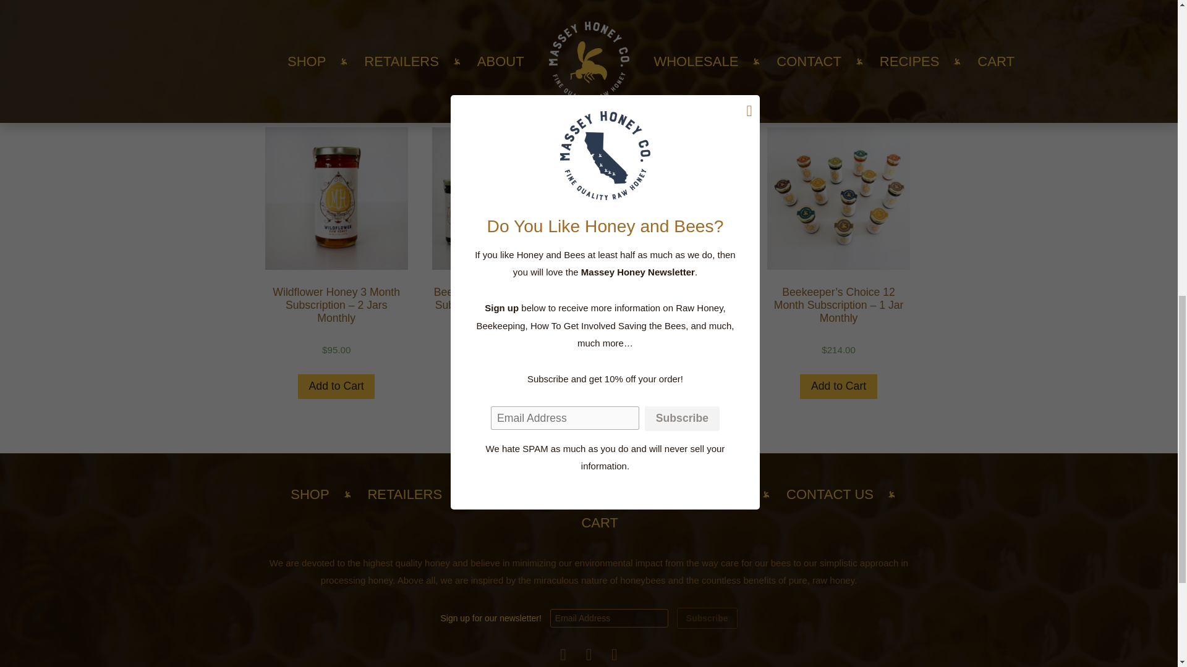 The width and height of the screenshot is (1187, 667). Describe the element at coordinates (725, 494) in the screenshot. I see `ABOUT` at that location.